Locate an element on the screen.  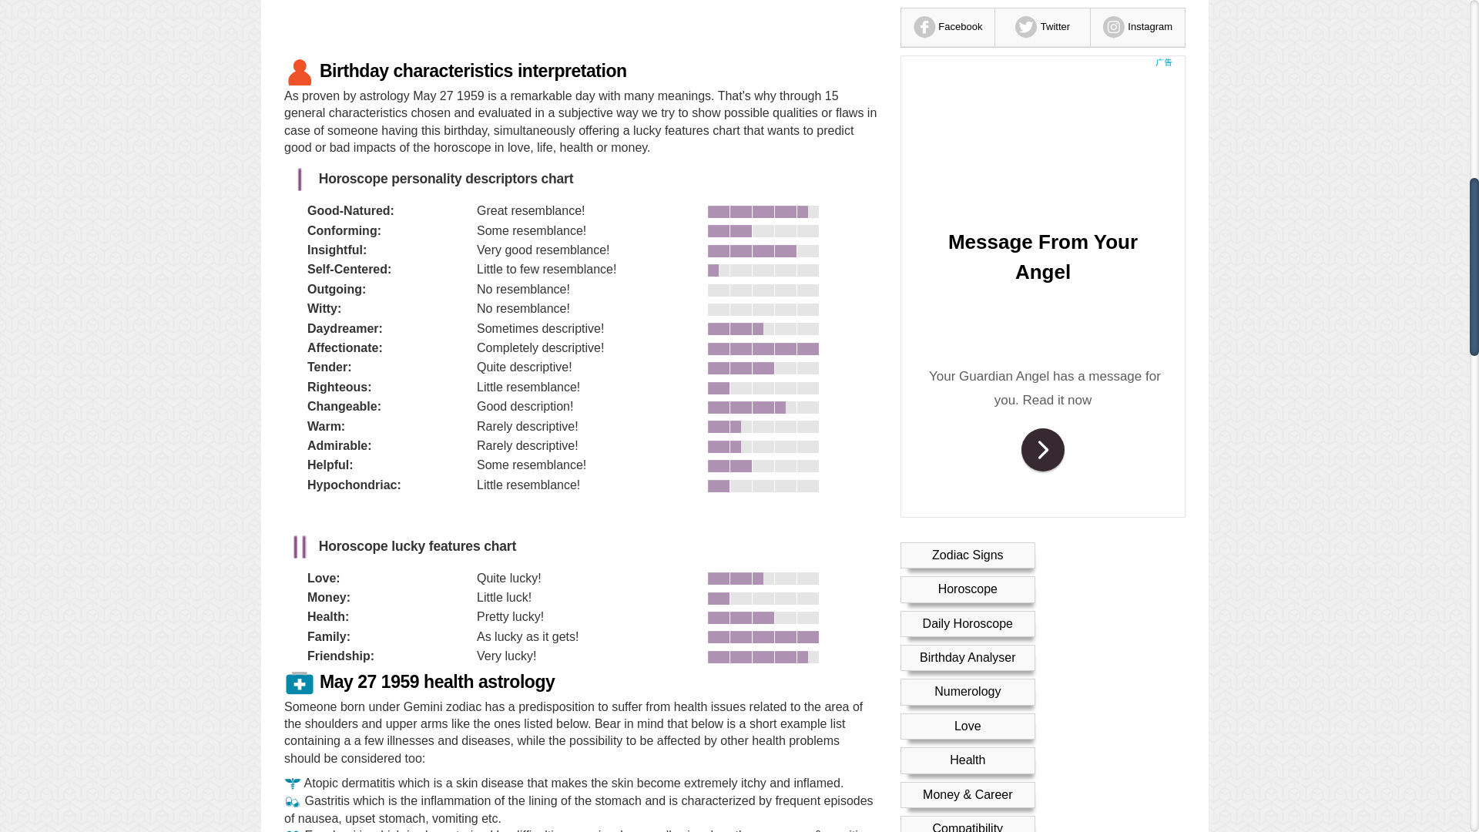
Compatibility is located at coordinates (968, 41).